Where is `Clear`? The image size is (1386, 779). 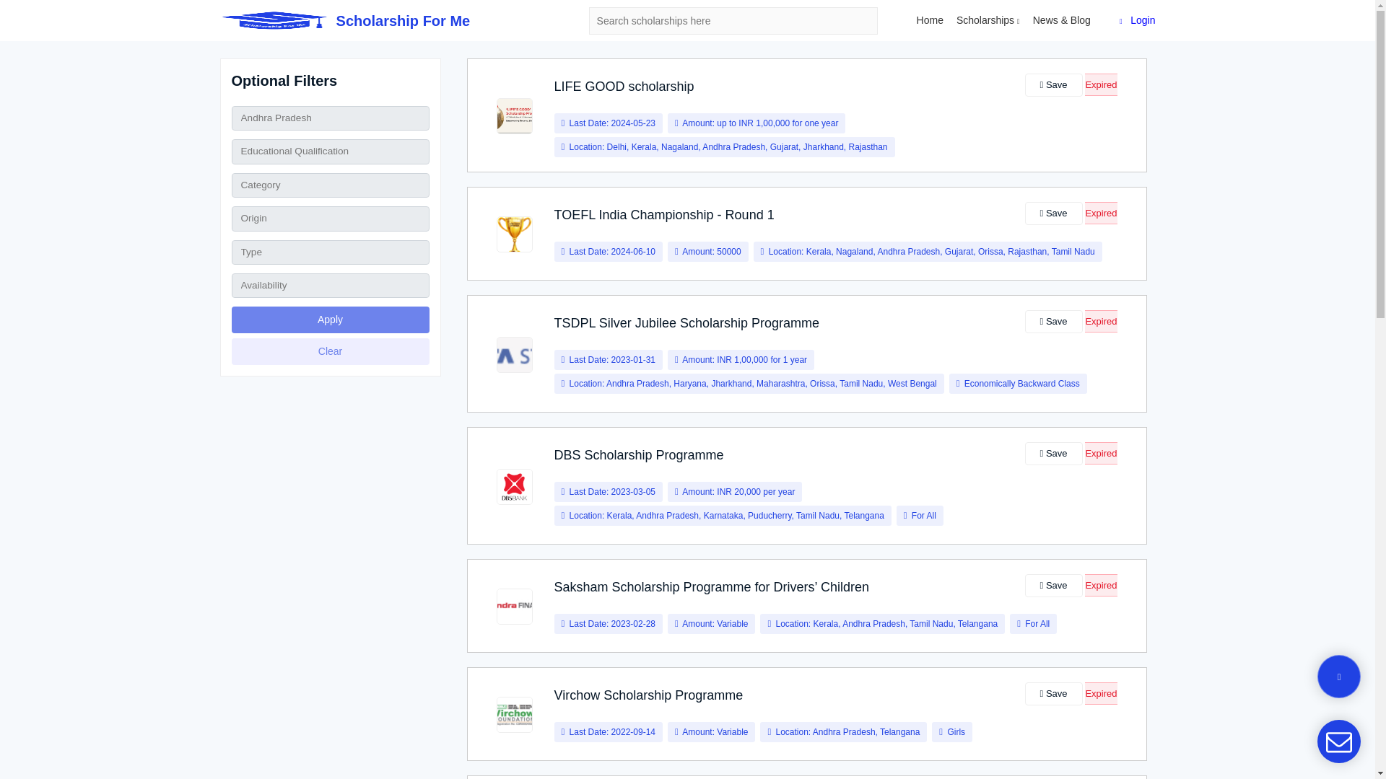 Clear is located at coordinates (329, 351).